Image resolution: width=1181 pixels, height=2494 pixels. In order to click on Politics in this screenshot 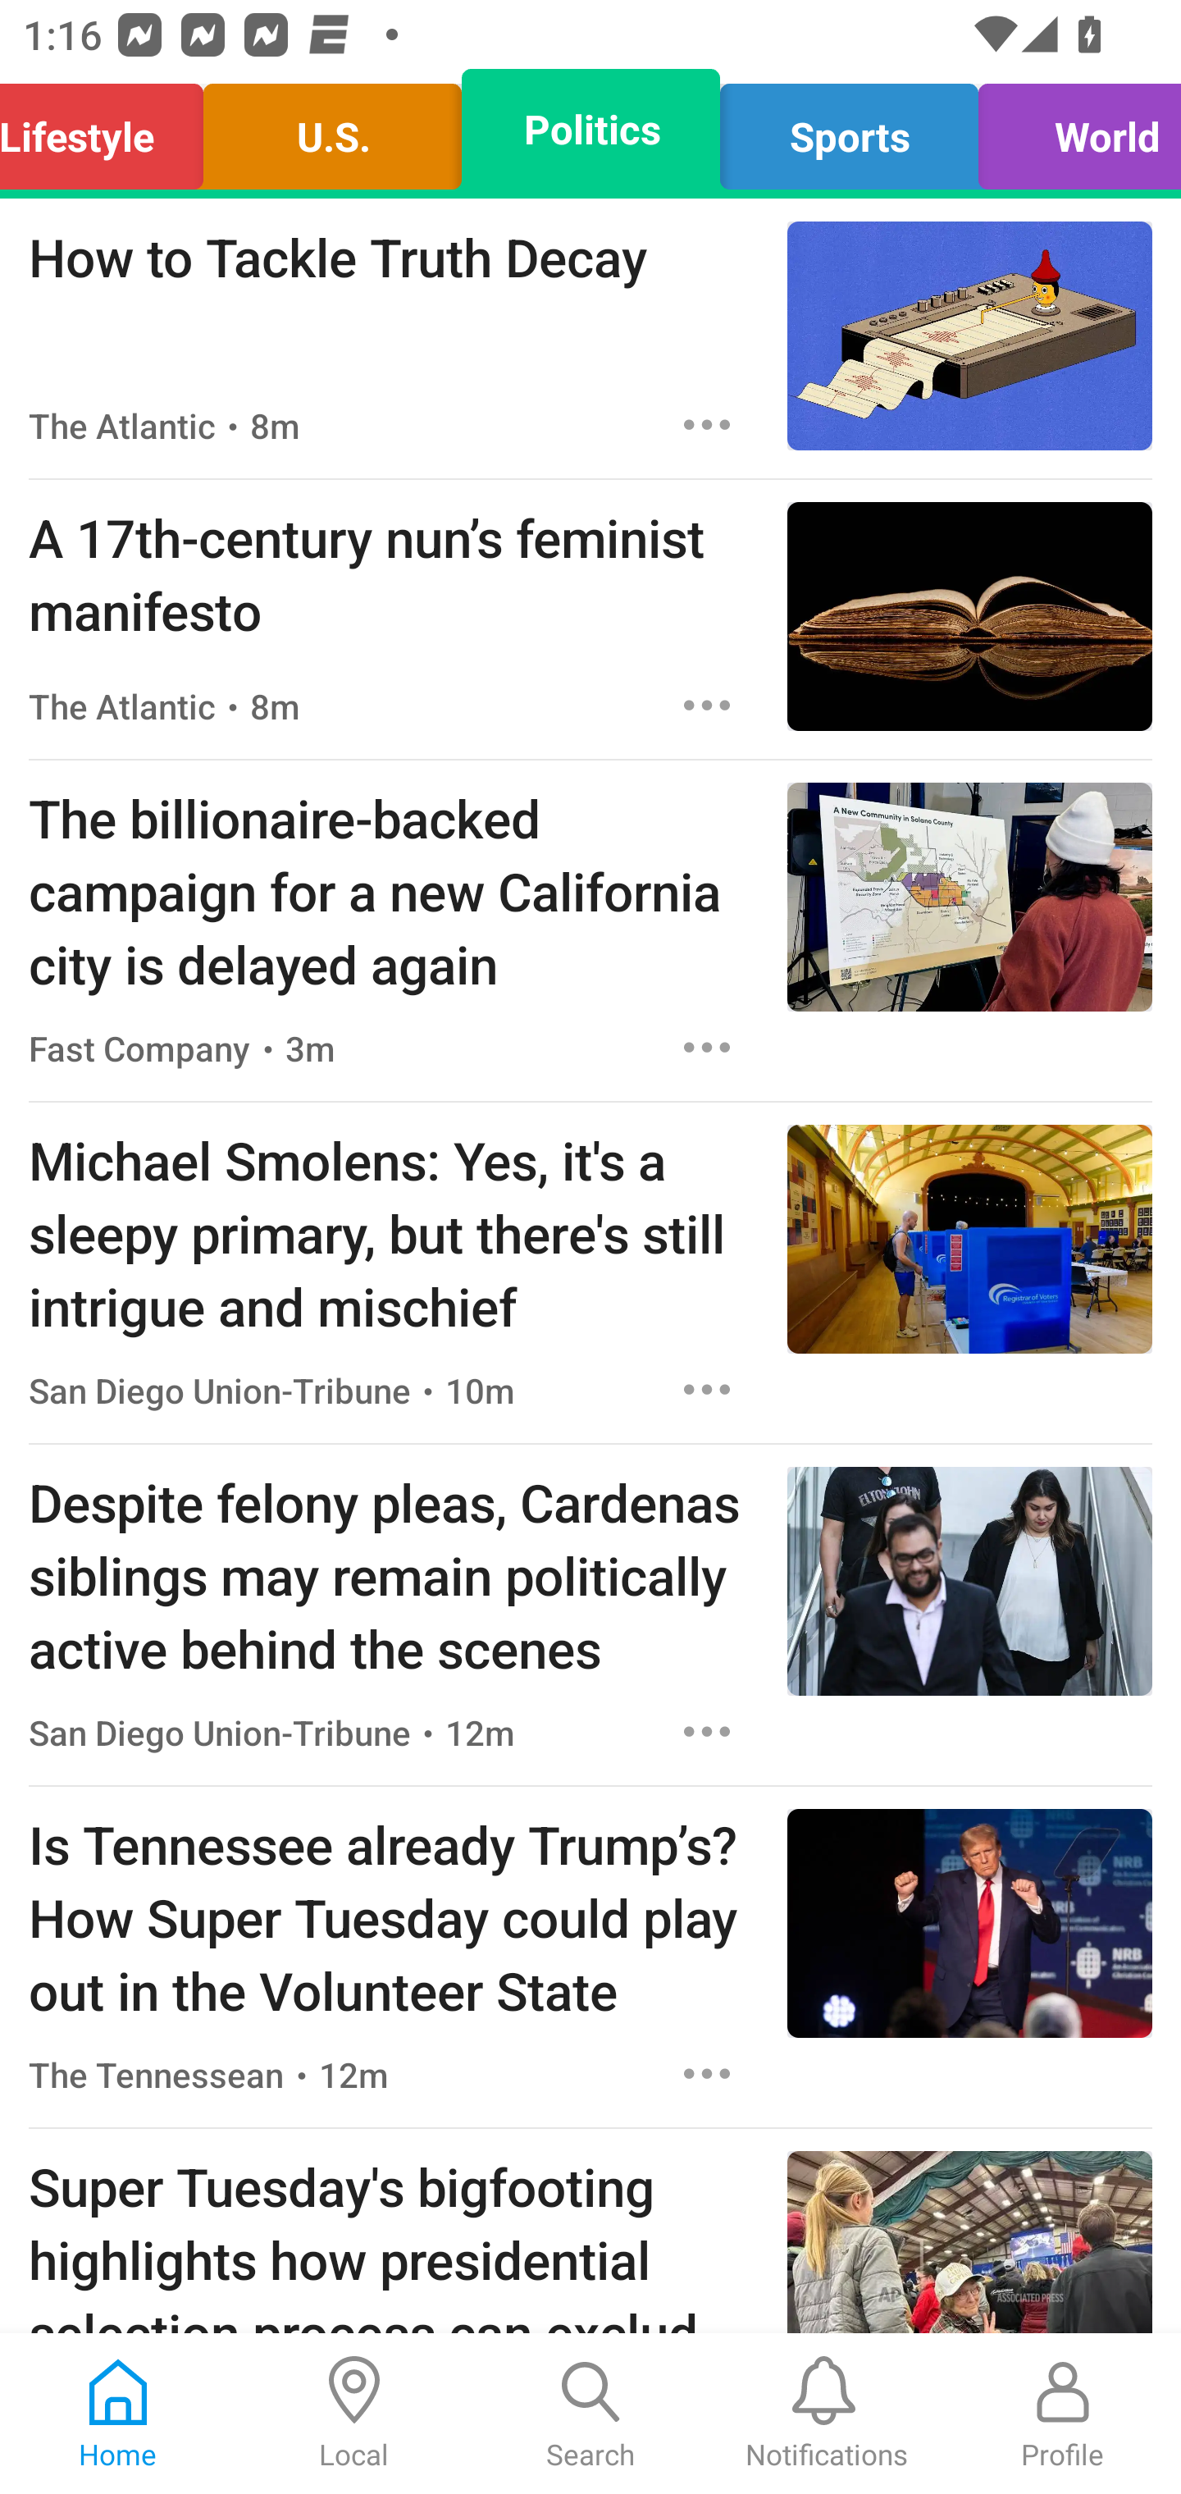, I will do `click(590, 130)`.